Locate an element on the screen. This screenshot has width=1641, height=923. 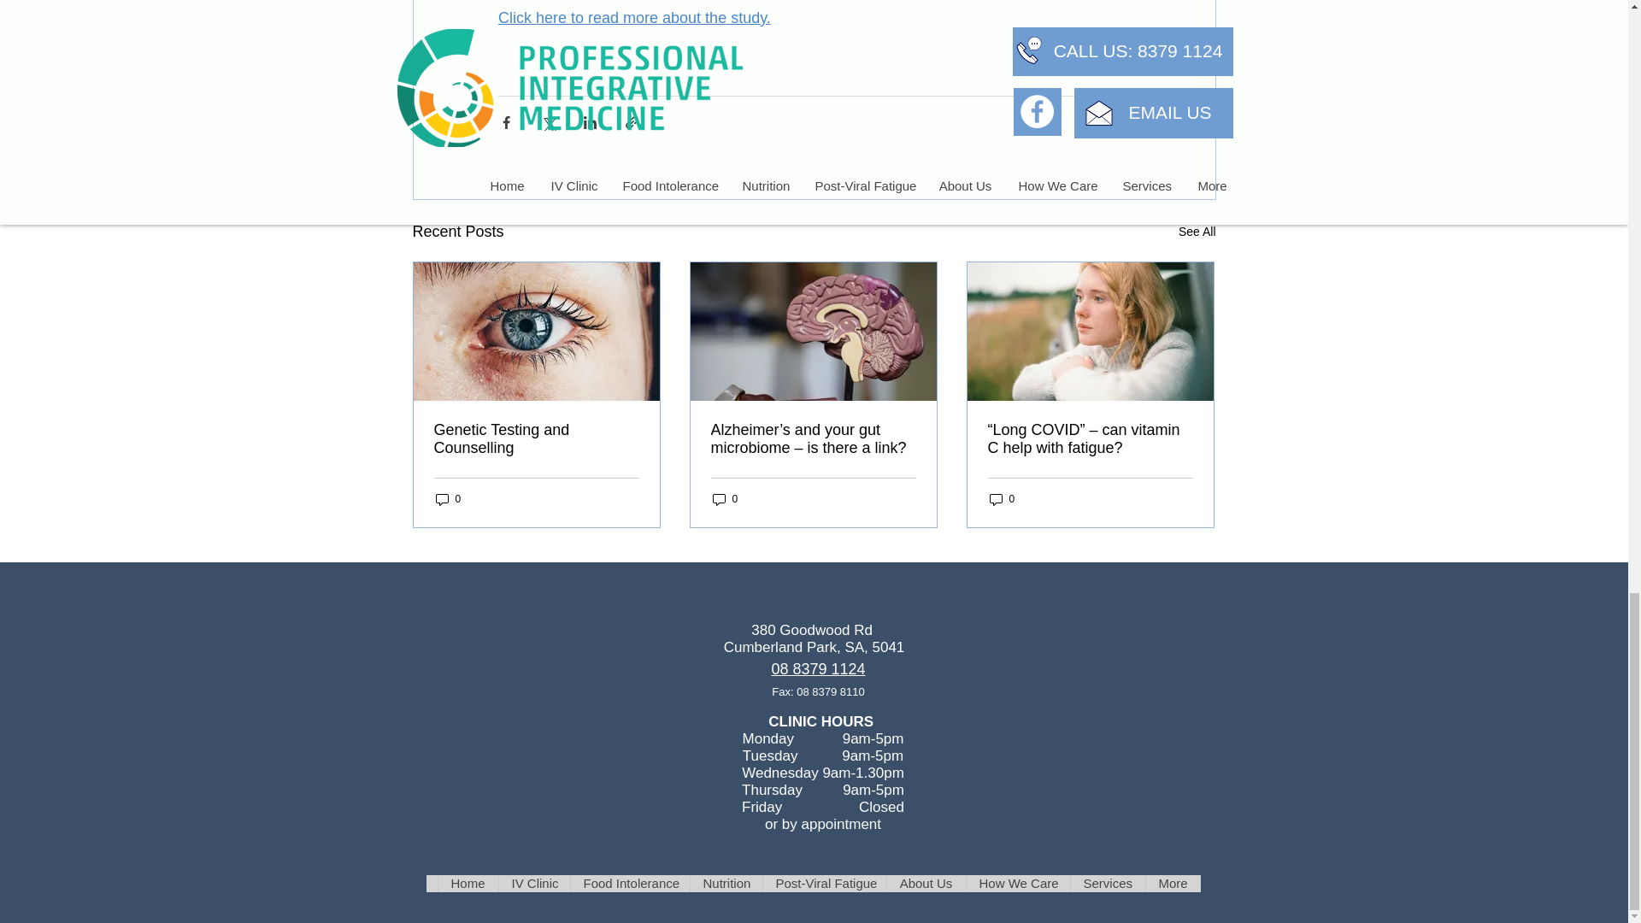
Click here to read more about the study. is located at coordinates (632, 17).